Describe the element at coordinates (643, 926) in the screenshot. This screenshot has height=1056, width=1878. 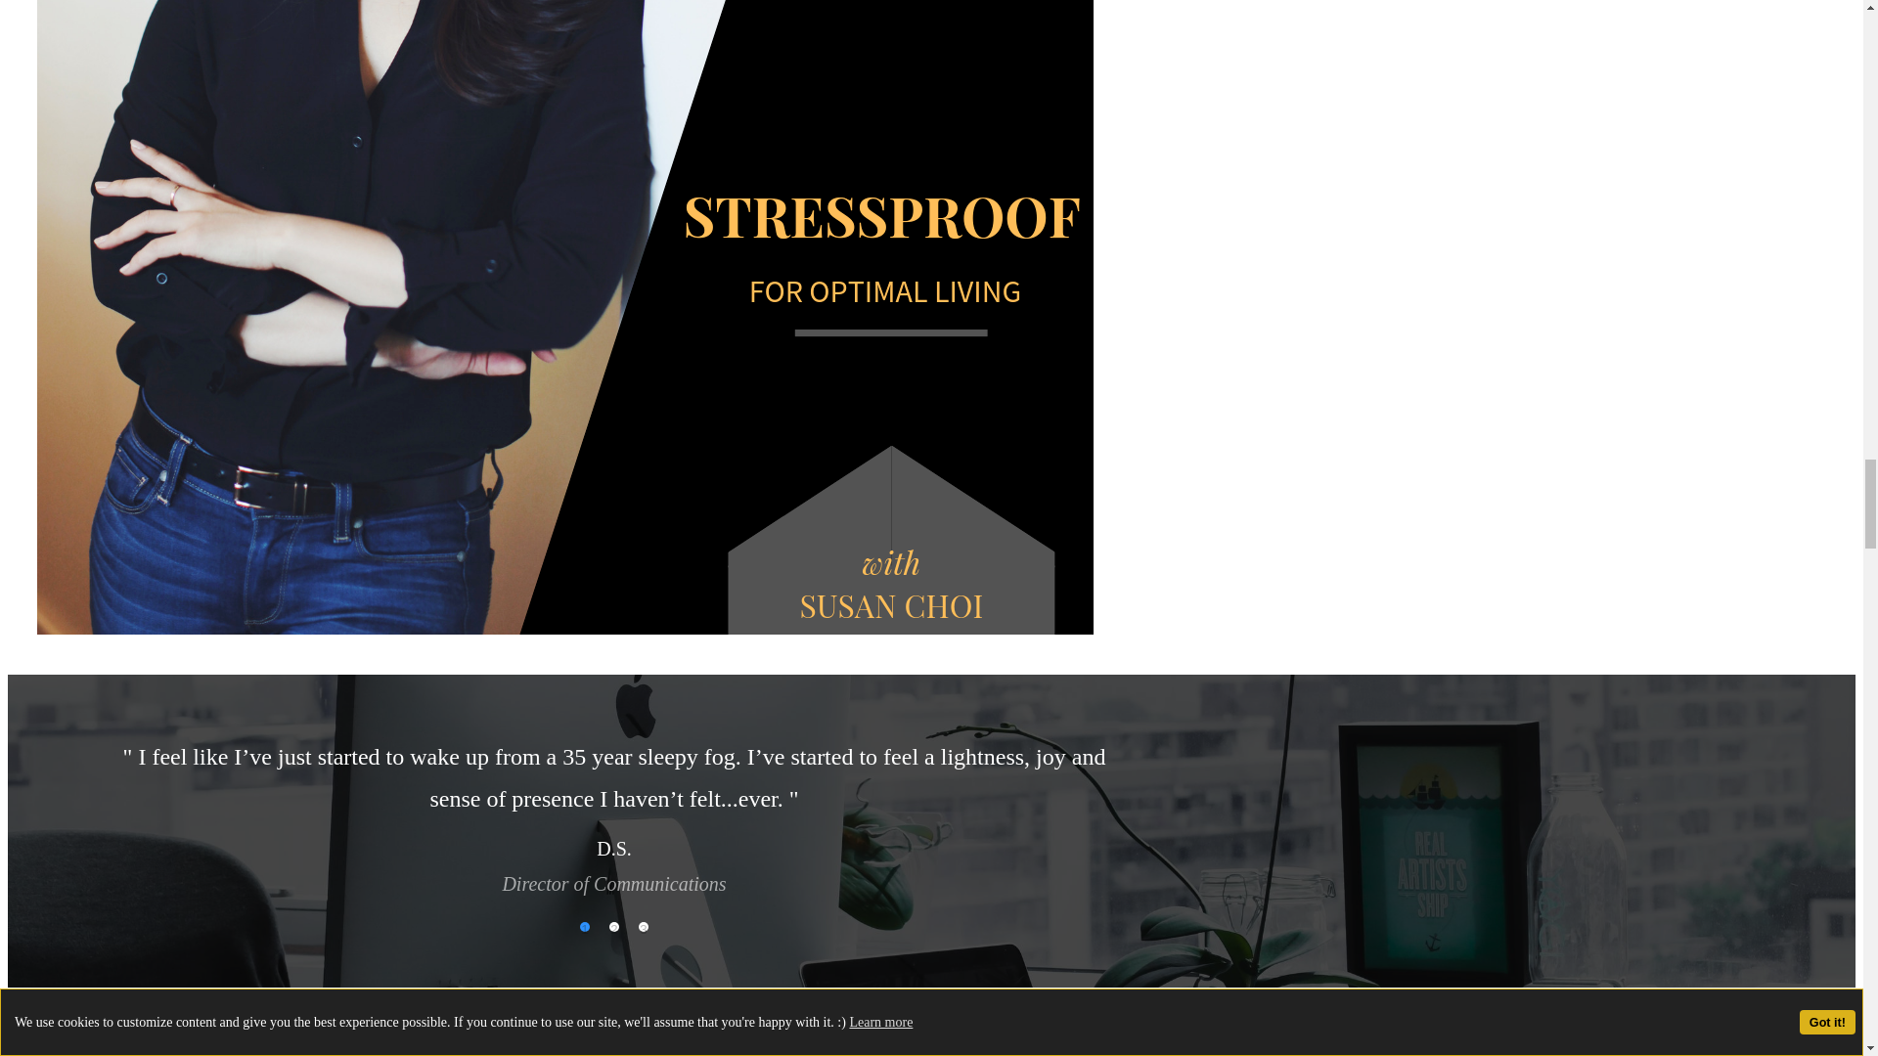
I see `3` at that location.